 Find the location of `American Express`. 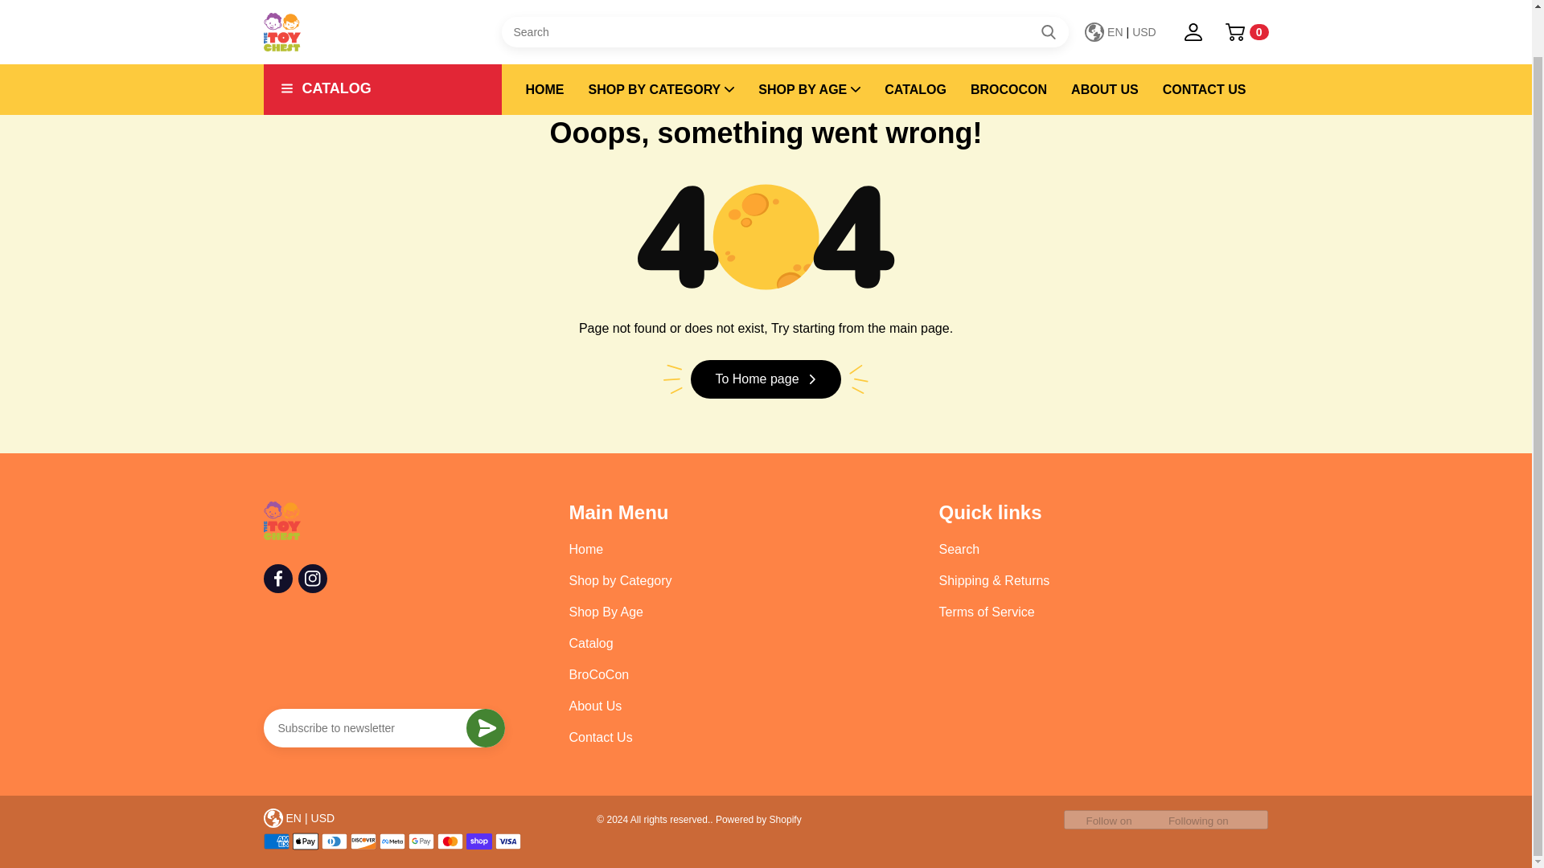

American Express is located at coordinates (277, 841).